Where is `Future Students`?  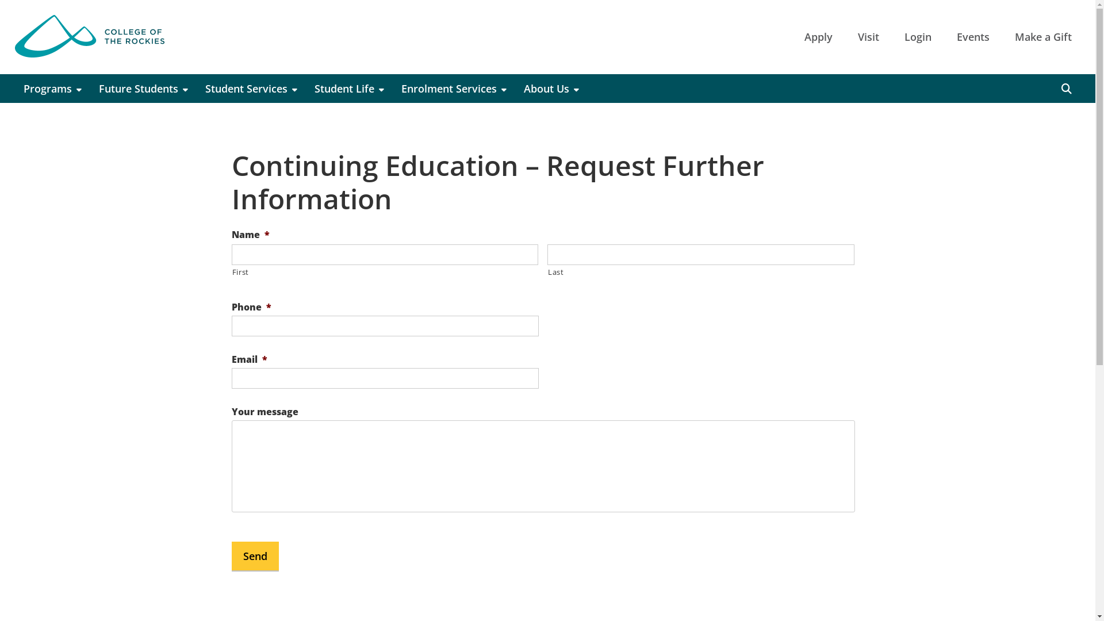
Future Students is located at coordinates (144, 89).